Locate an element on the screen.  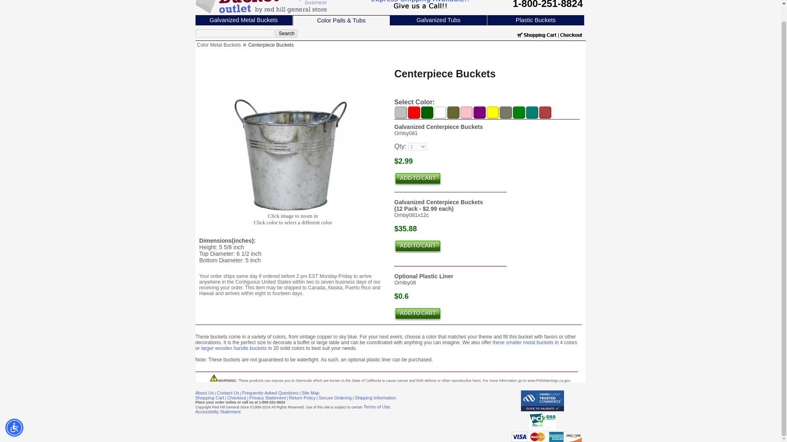
Galvanized Tubs is located at coordinates (438, 20).